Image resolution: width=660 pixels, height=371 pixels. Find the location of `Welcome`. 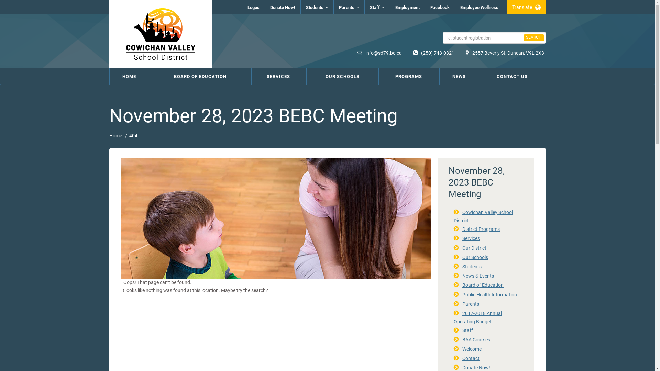

Welcome is located at coordinates (472, 349).